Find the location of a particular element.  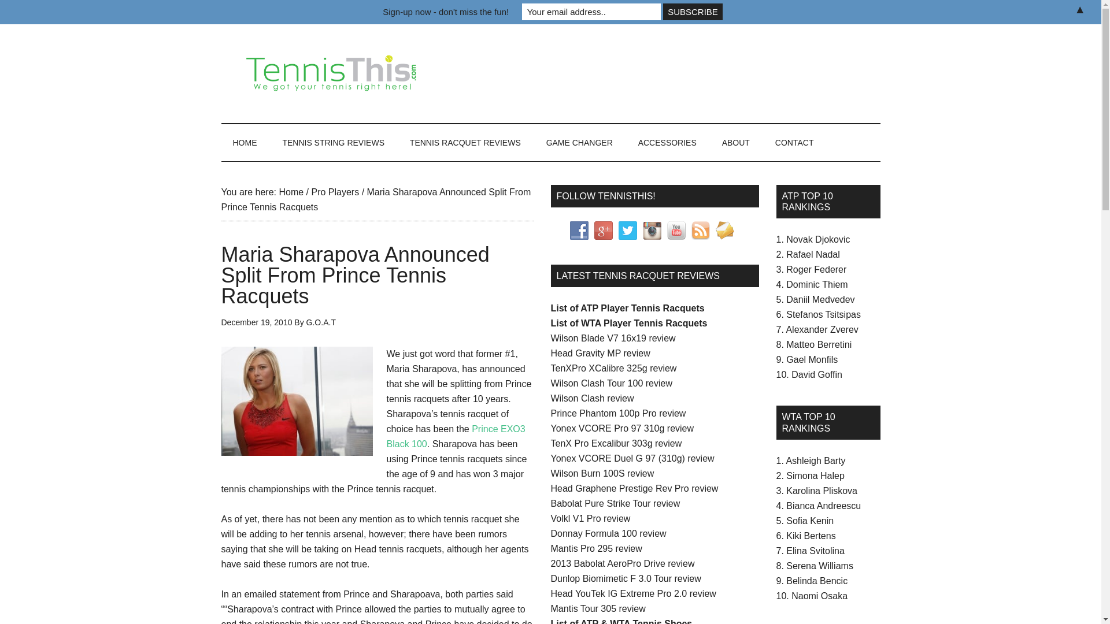

 Twitter is located at coordinates (628, 230).